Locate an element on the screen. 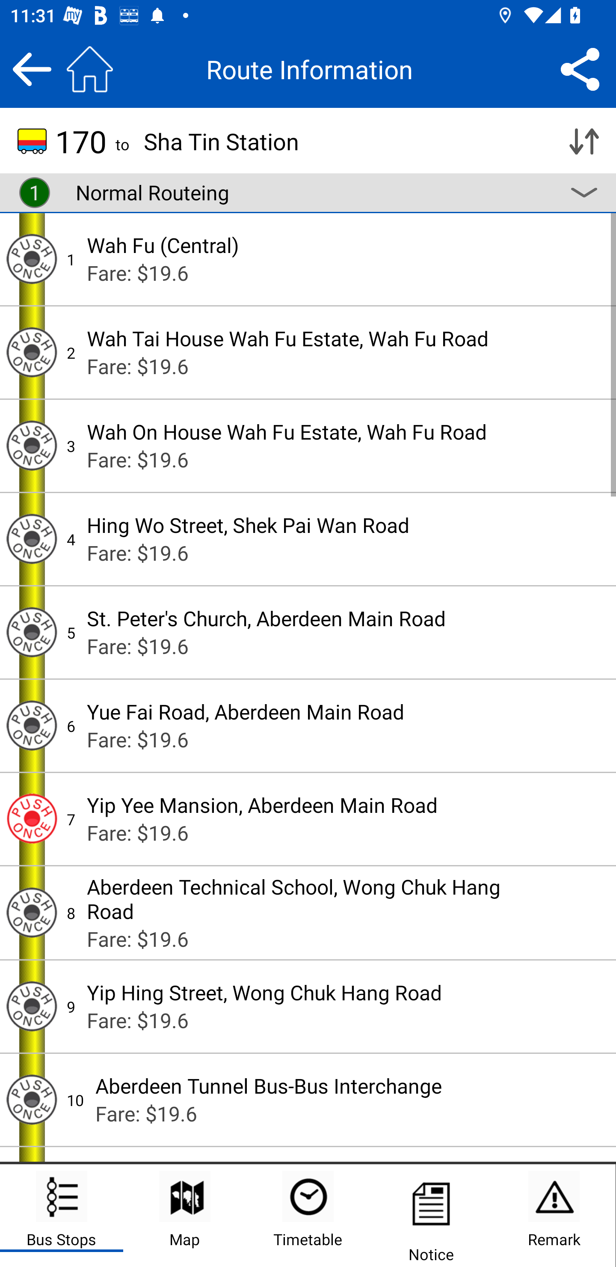 This screenshot has height=1267, width=616. Alight Reminder is located at coordinates (32, 819).